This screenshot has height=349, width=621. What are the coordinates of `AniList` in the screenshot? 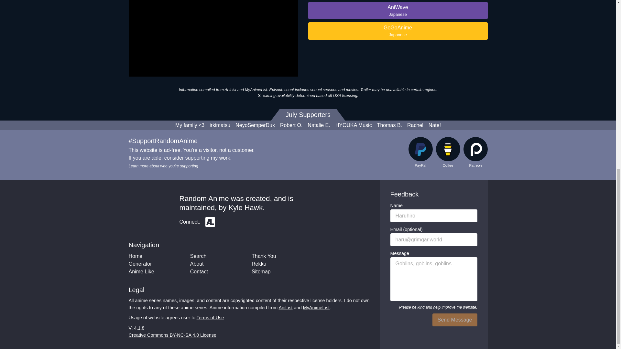 It's located at (285, 308).